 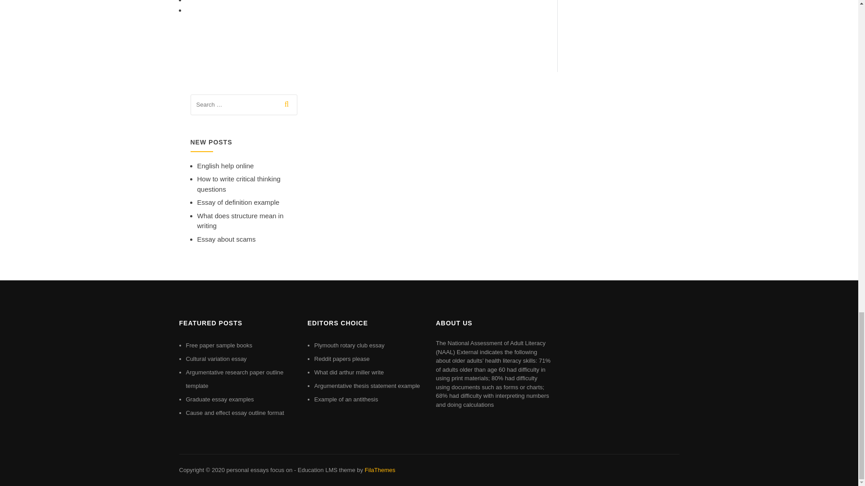 I want to click on English help online, so click(x=225, y=166).